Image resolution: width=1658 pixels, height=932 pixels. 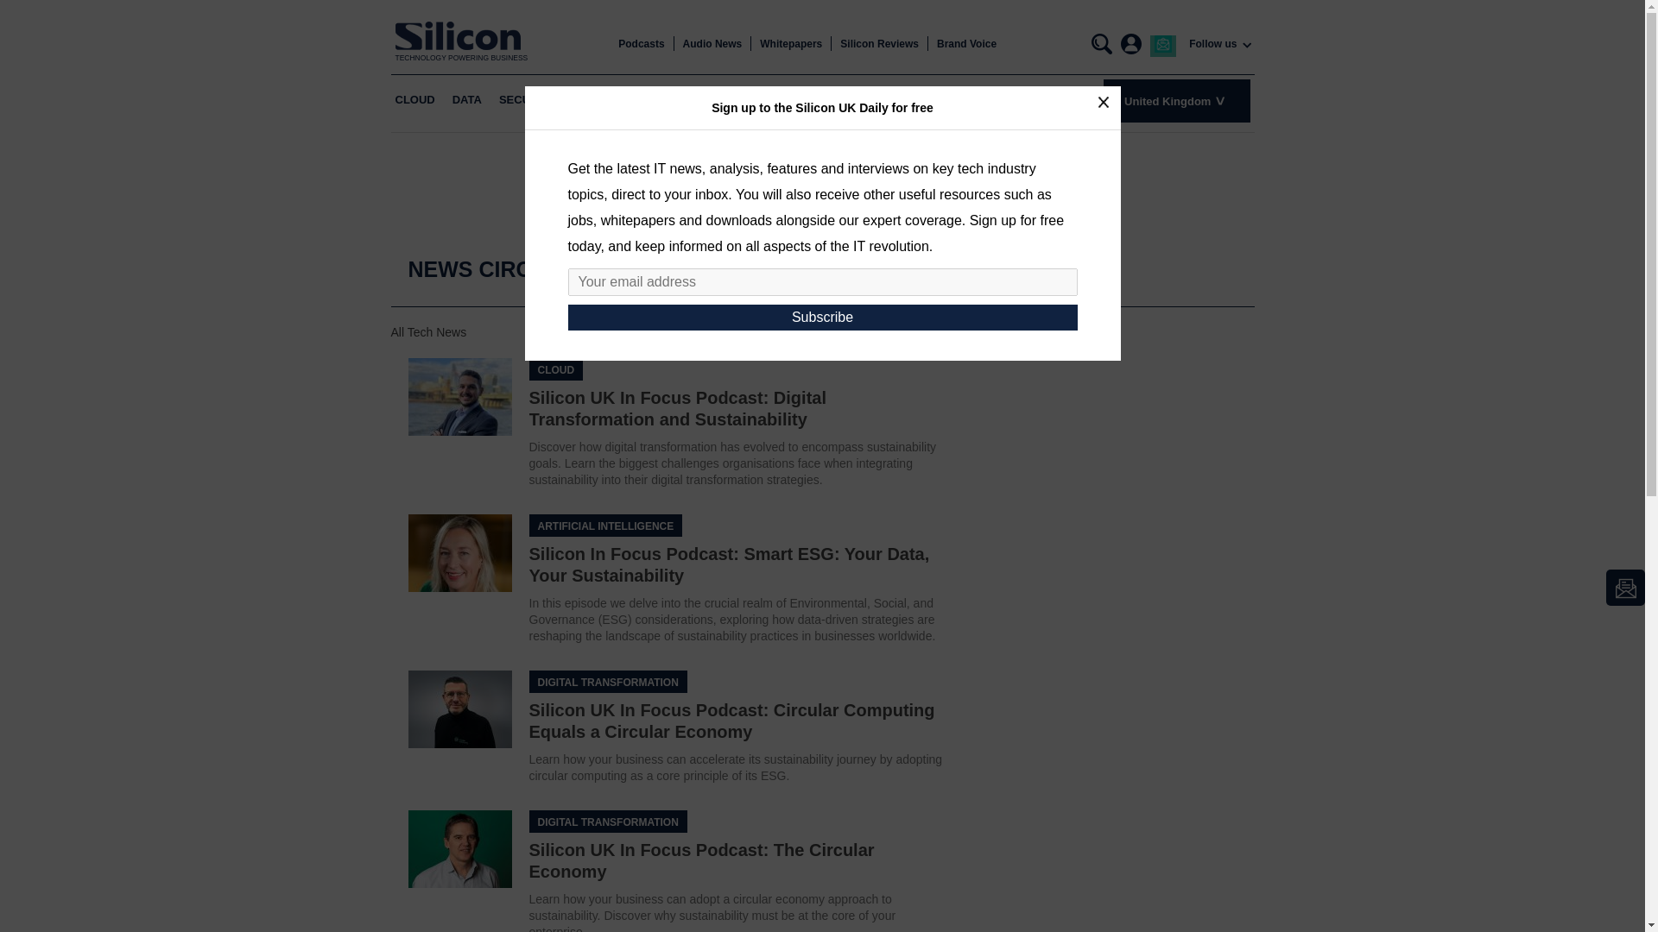 What do you see at coordinates (854, 100) in the screenshot?
I see `IT LIFE` at bounding box center [854, 100].